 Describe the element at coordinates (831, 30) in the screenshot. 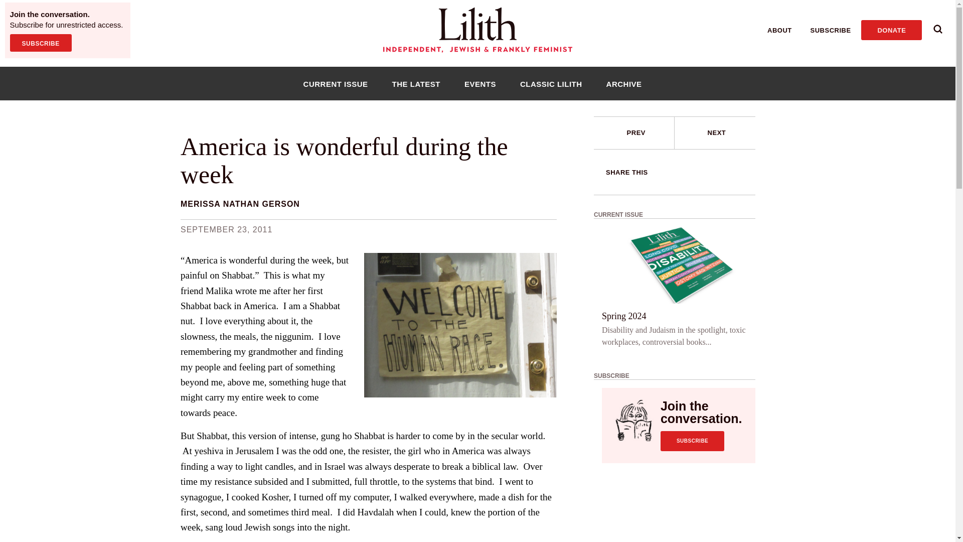

I see `SUBSCRIBE` at that location.